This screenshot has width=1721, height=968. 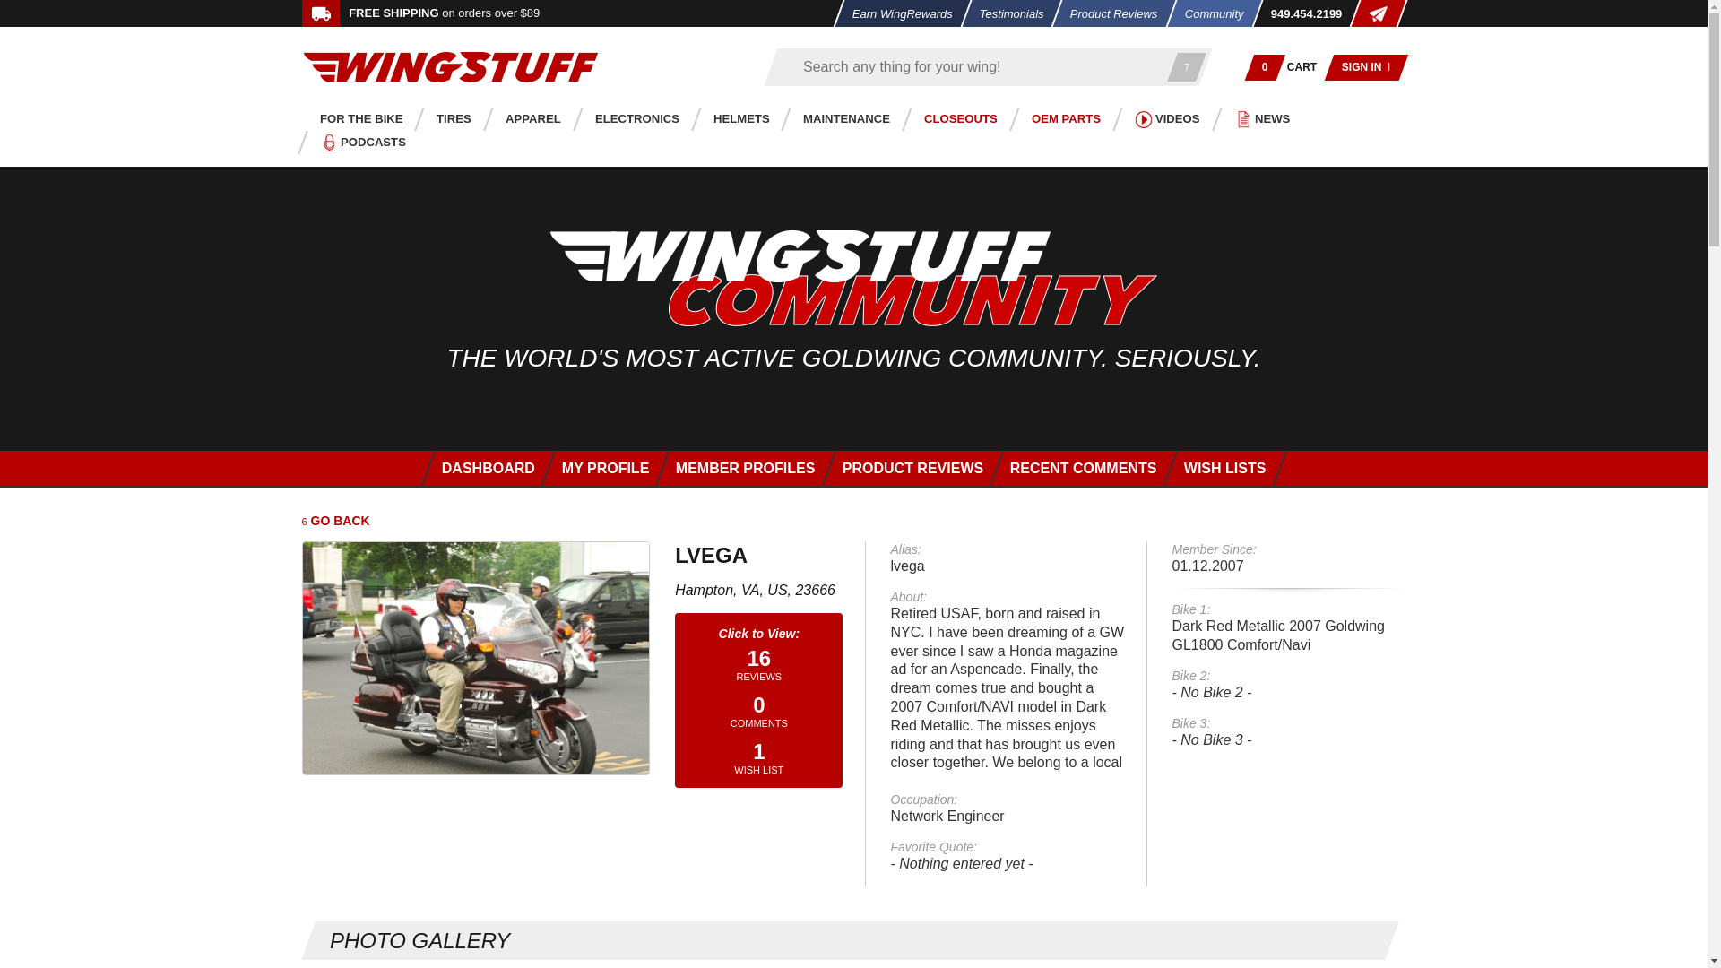 What do you see at coordinates (1109, 13) in the screenshot?
I see `Product Reviews` at bounding box center [1109, 13].